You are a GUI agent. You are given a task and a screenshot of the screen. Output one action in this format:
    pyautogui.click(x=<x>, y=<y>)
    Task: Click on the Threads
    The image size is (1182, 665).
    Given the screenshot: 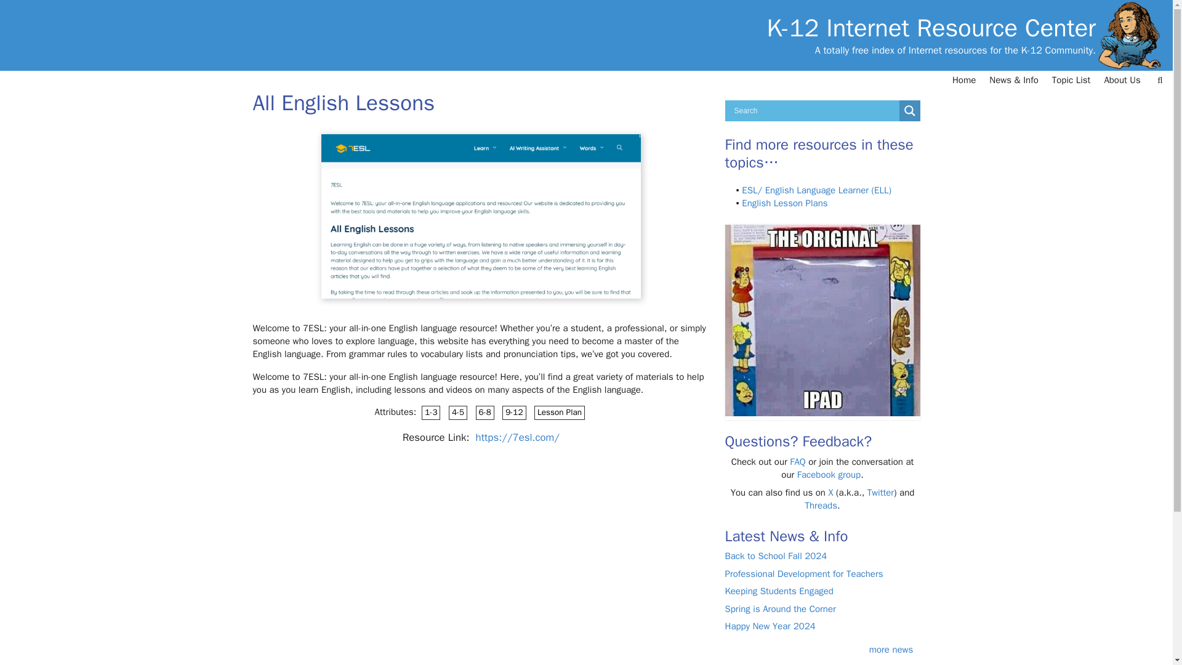 What is the action you would take?
    pyautogui.click(x=821, y=506)
    